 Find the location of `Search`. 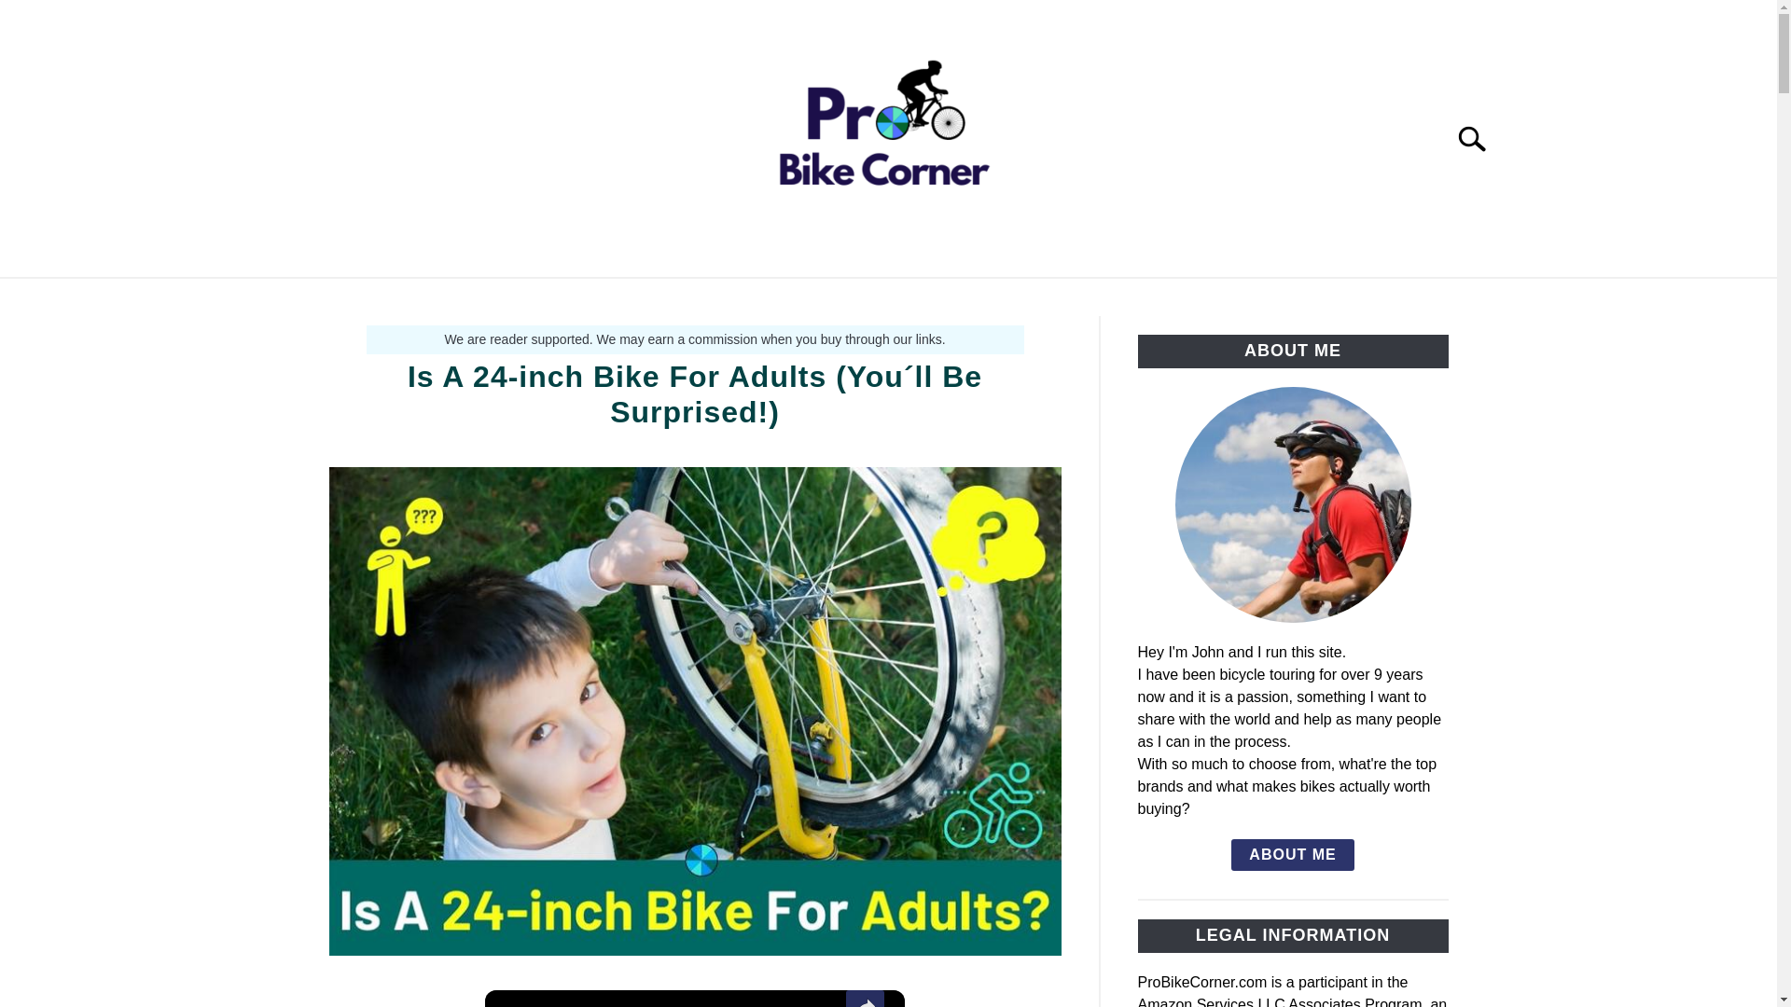

Search is located at coordinates (1479, 138).